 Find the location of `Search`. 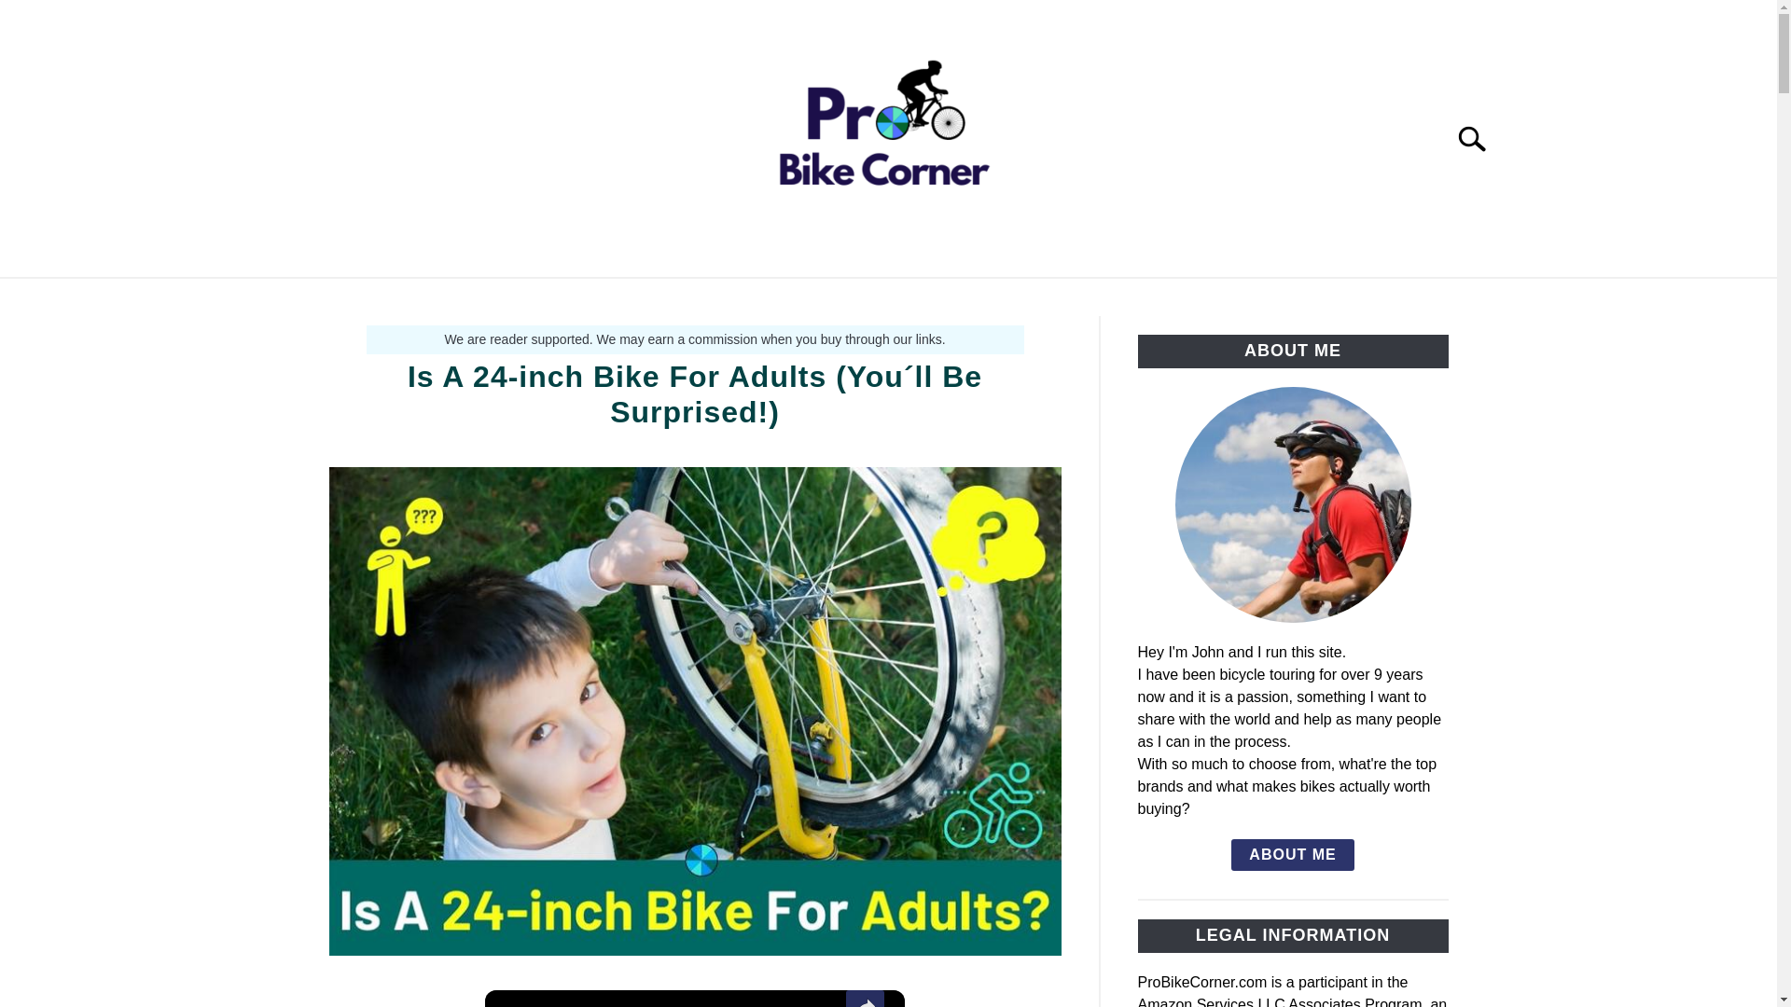

Search is located at coordinates (1479, 138).